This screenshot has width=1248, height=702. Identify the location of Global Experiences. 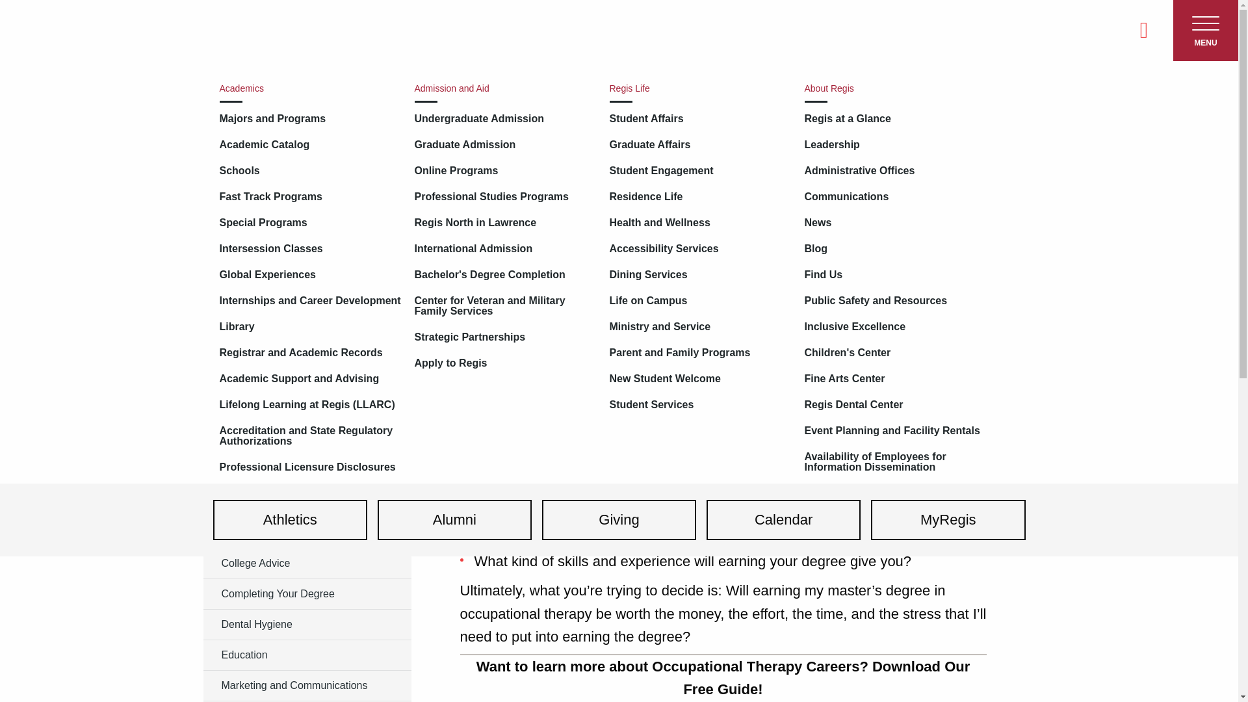
(311, 275).